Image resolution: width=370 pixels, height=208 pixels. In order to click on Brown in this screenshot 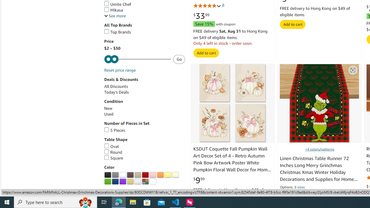, I will do `click(130, 175)`.